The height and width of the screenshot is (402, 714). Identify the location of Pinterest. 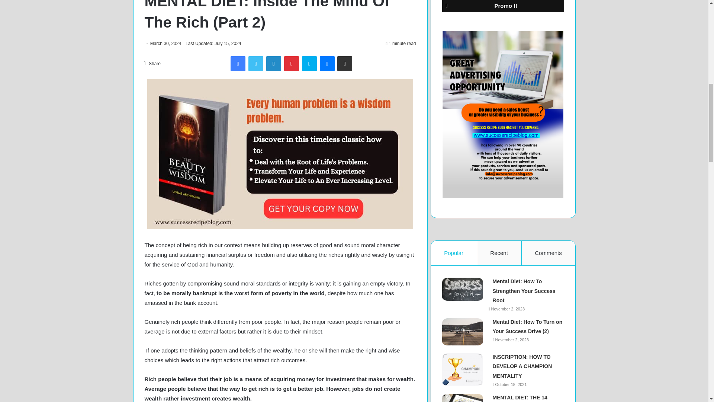
(292, 64).